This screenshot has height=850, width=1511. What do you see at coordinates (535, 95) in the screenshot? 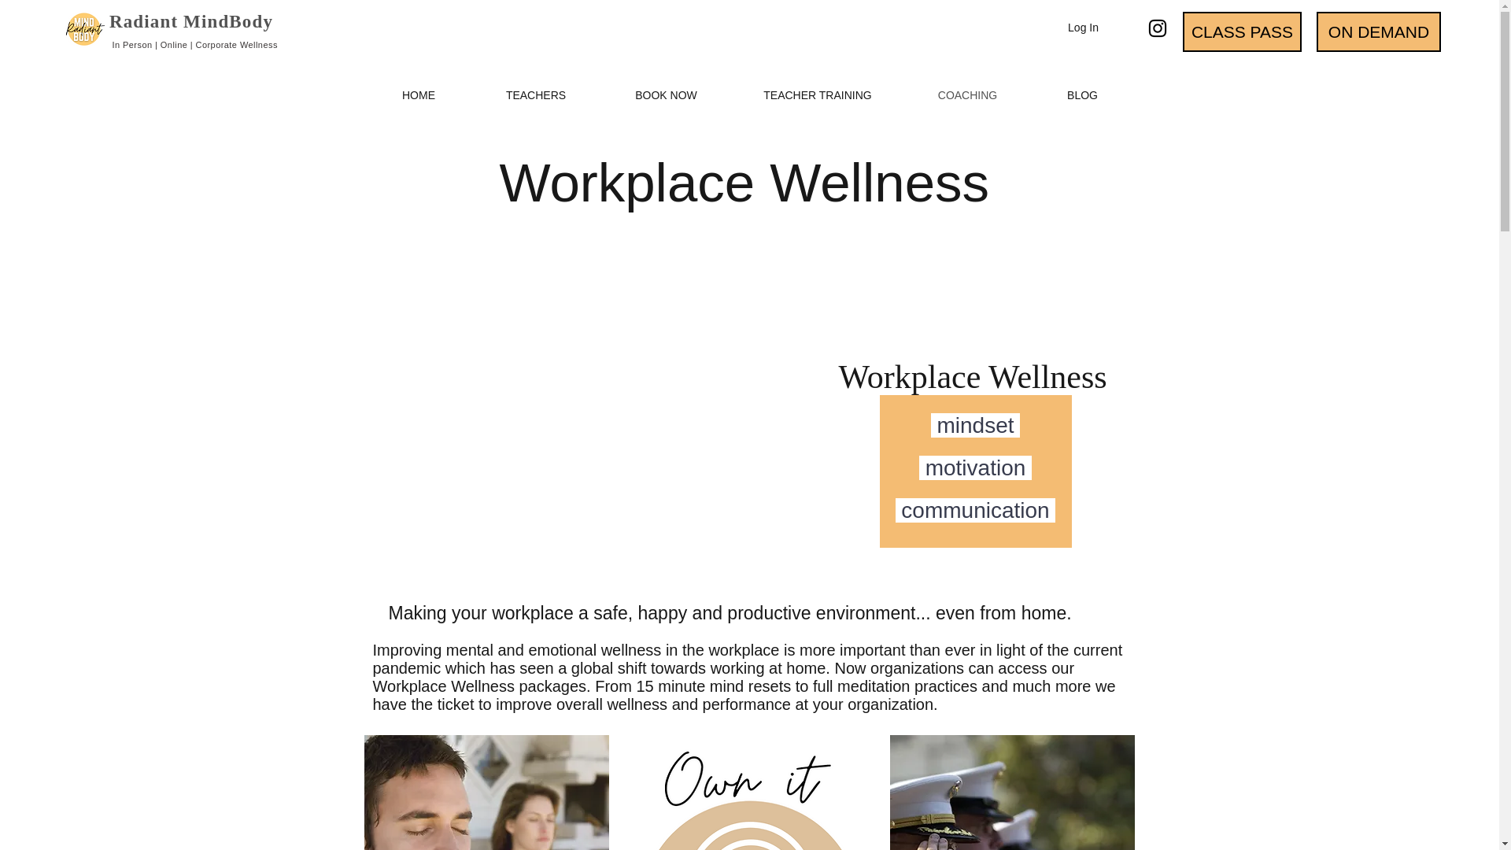
I see `TEACHERS` at bounding box center [535, 95].